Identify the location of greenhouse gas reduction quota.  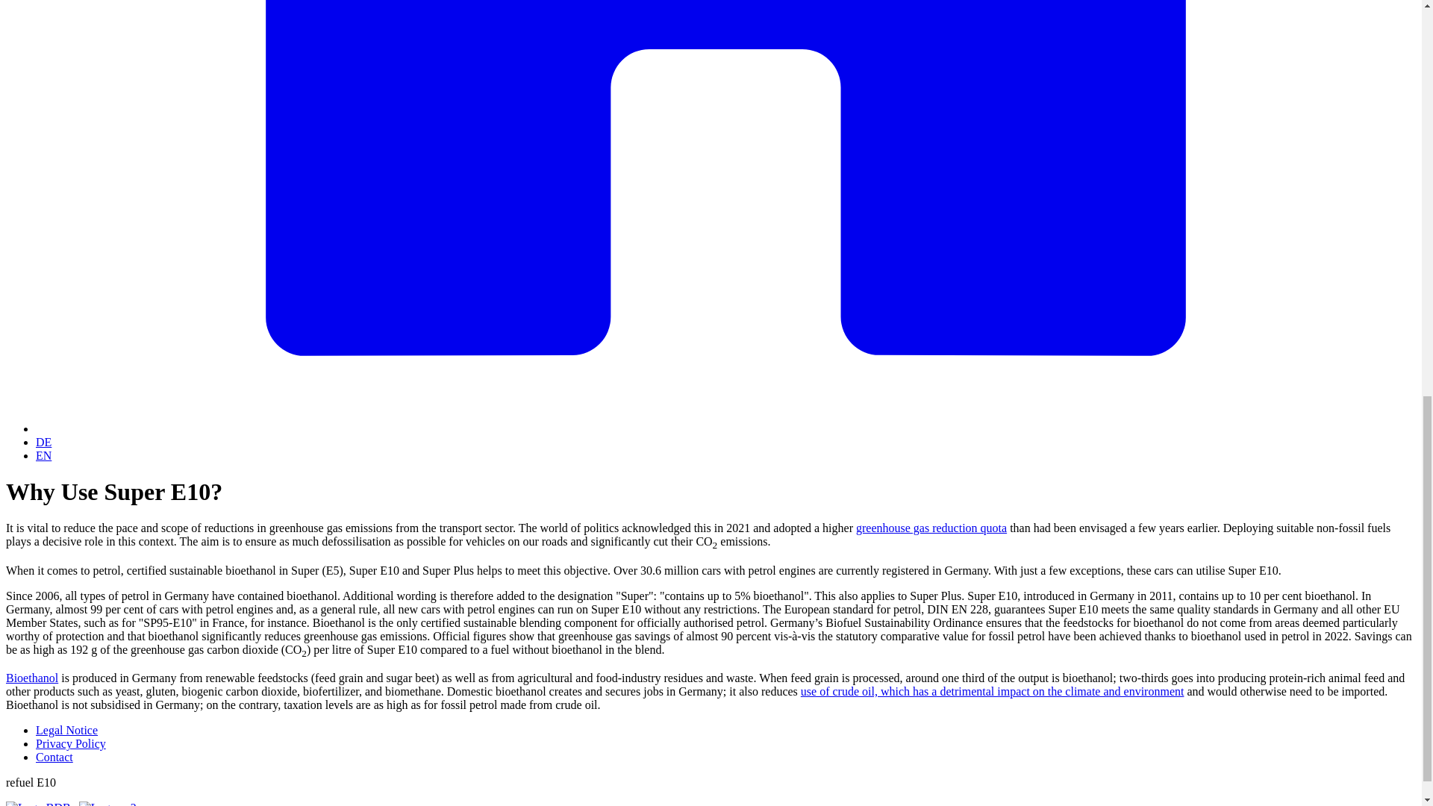
(931, 528).